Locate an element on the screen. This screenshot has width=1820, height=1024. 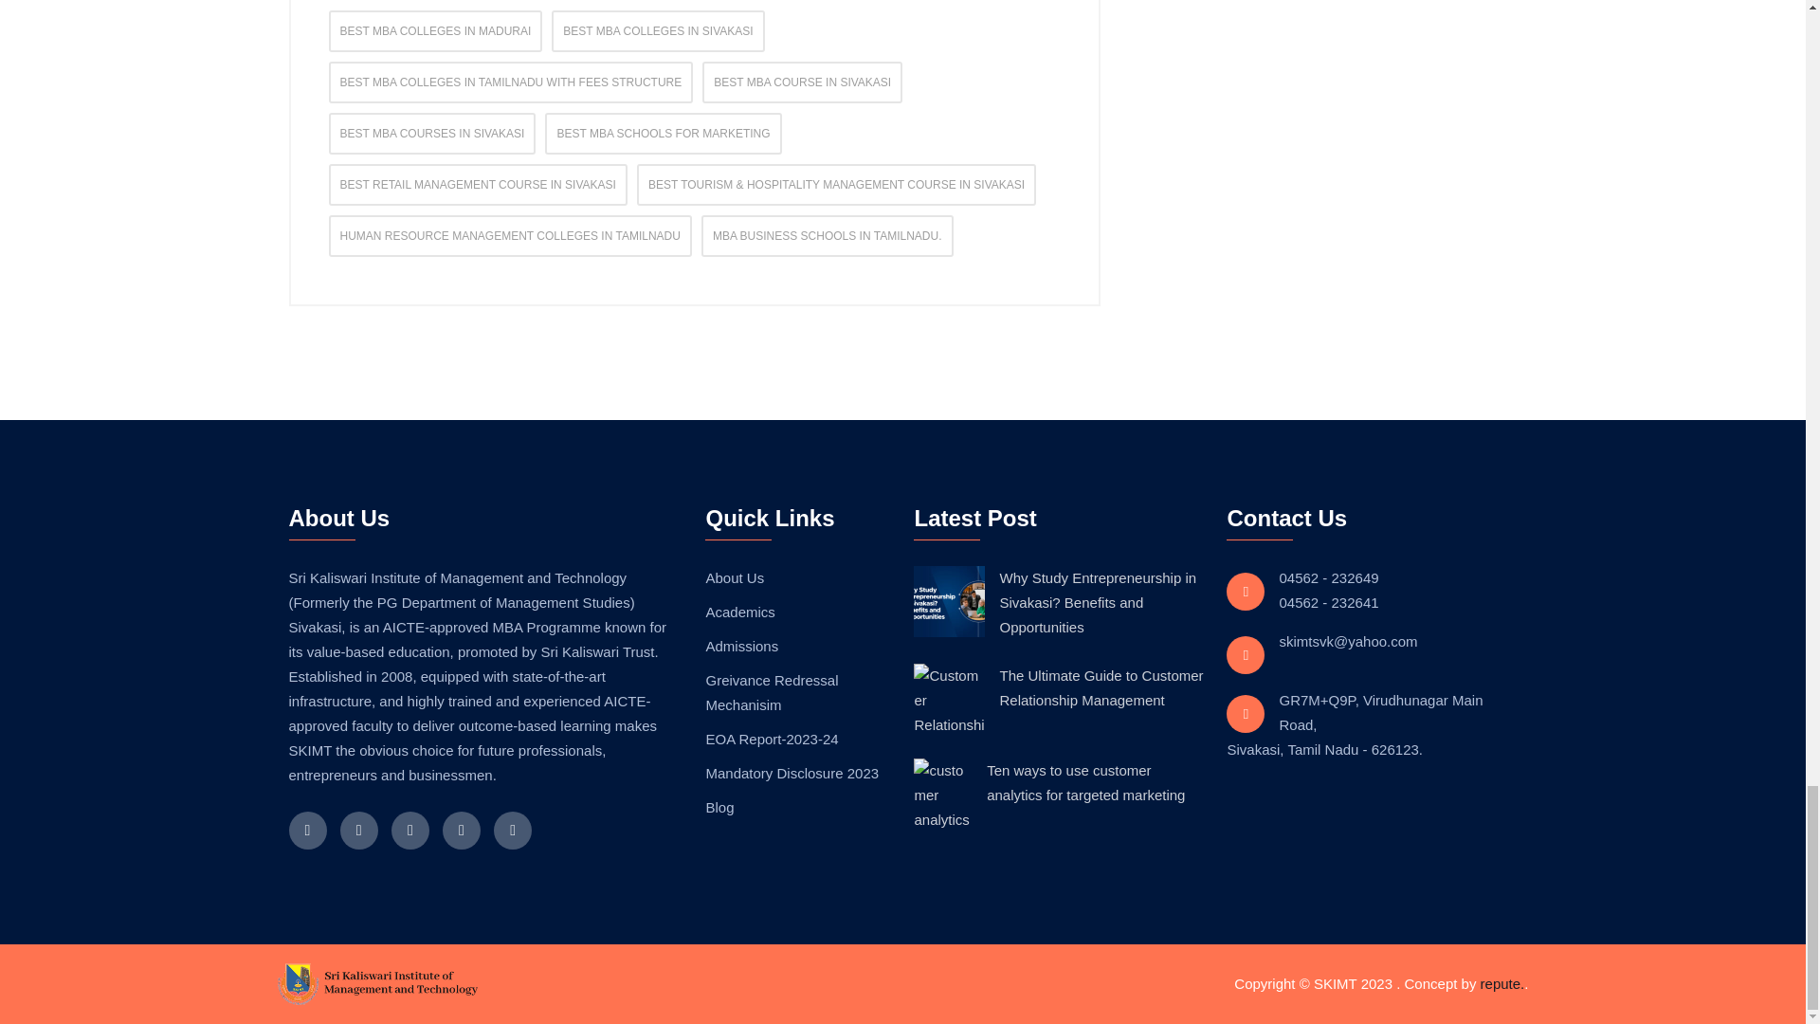
Twitter is located at coordinates (409, 831).